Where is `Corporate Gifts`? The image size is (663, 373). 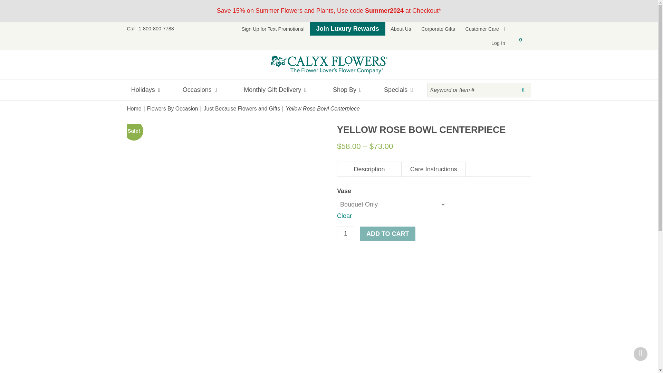 Corporate Gifts is located at coordinates (438, 29).